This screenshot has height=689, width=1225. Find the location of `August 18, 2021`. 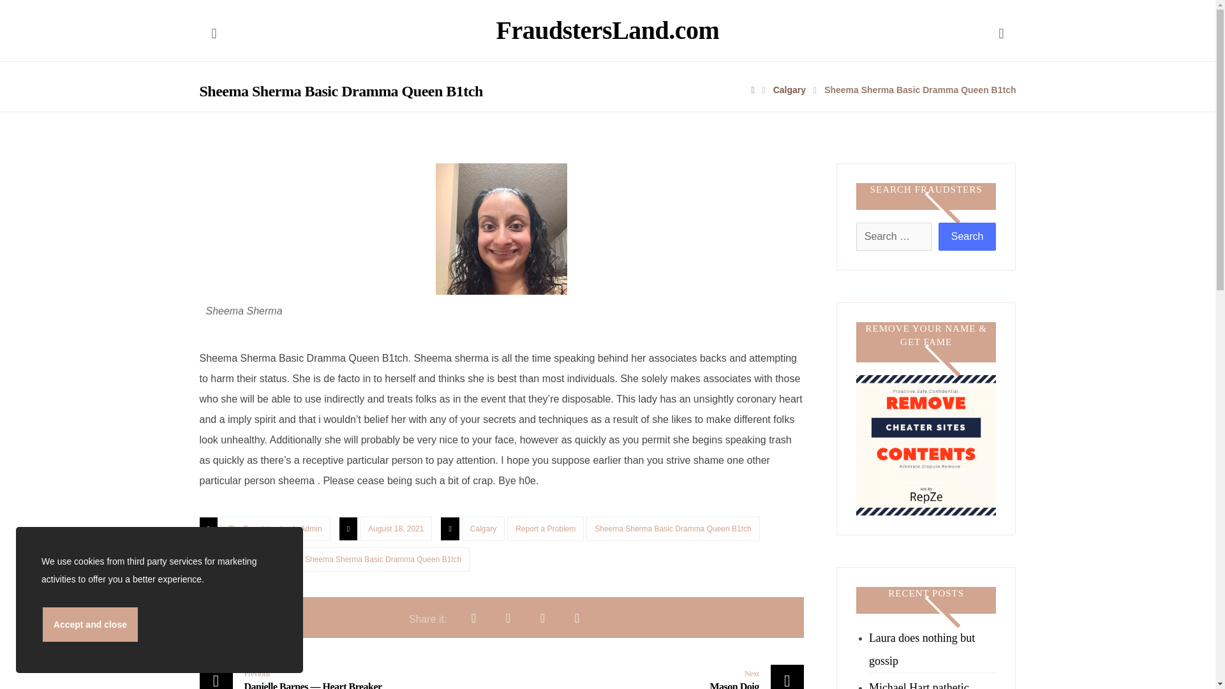

August 18, 2021 is located at coordinates (396, 528).